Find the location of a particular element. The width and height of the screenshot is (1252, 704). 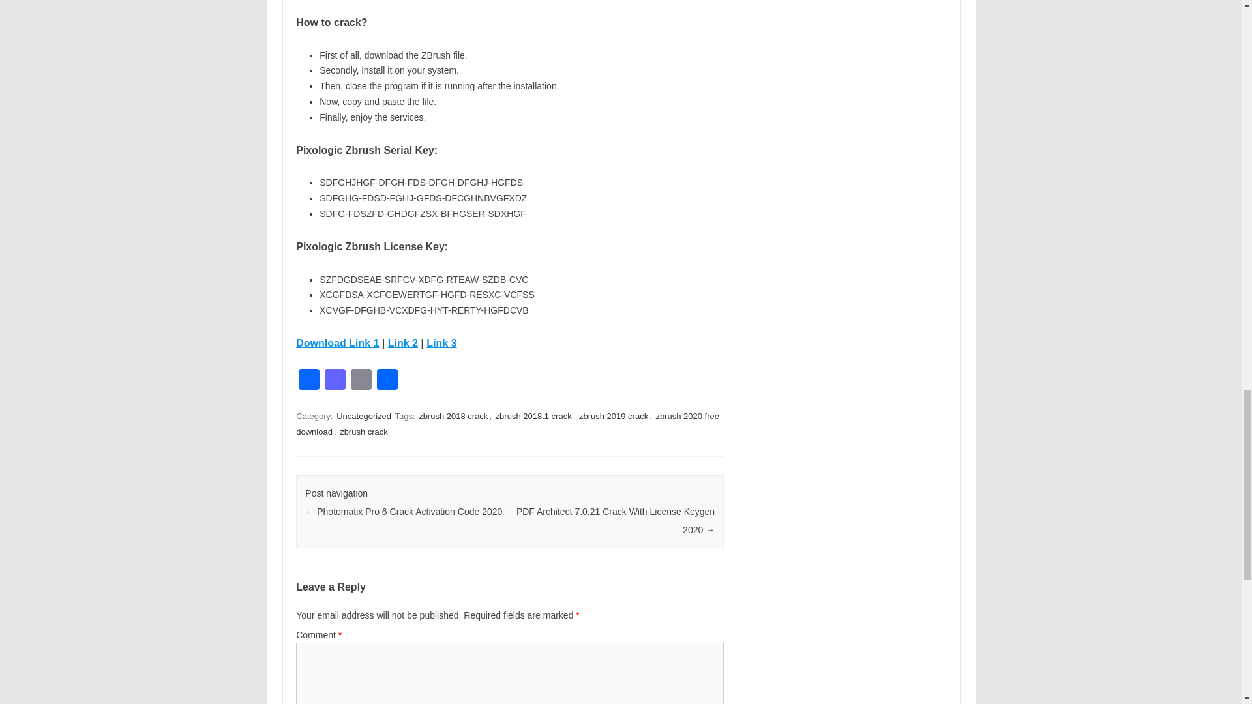

Link 2 is located at coordinates (403, 343).